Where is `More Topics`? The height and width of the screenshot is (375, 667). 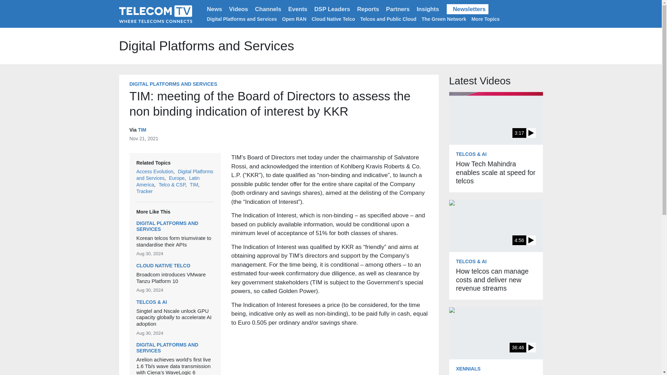
More Topics is located at coordinates (487, 19).